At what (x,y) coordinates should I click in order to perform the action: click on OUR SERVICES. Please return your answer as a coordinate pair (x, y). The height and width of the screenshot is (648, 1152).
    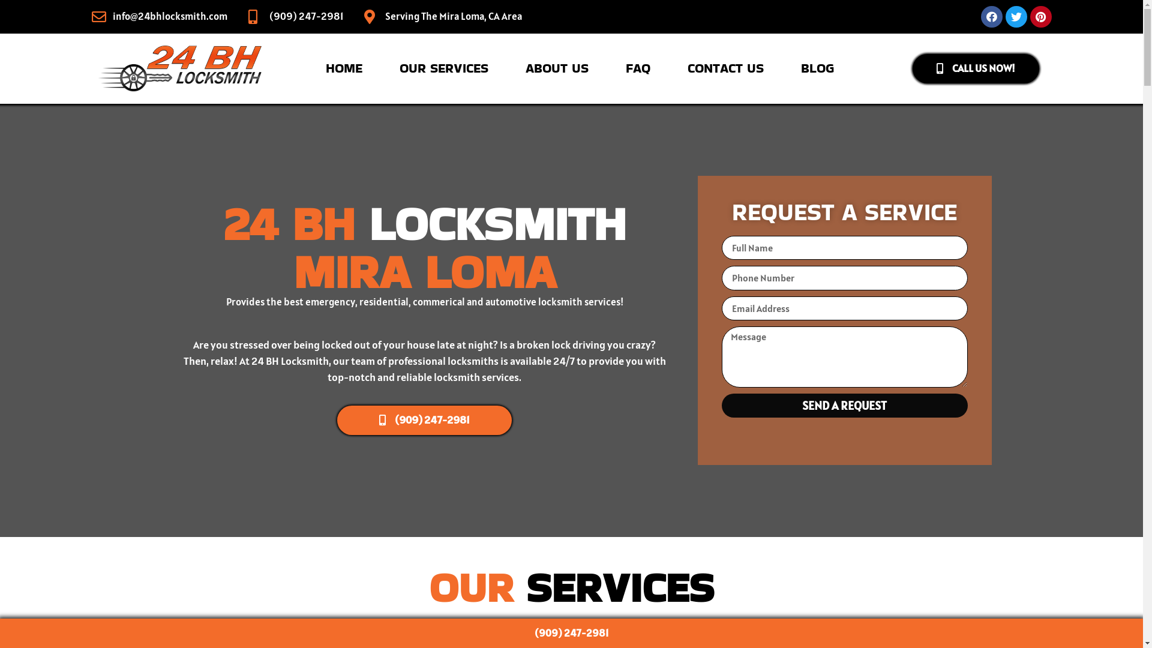
    Looking at the image, I should click on (444, 68).